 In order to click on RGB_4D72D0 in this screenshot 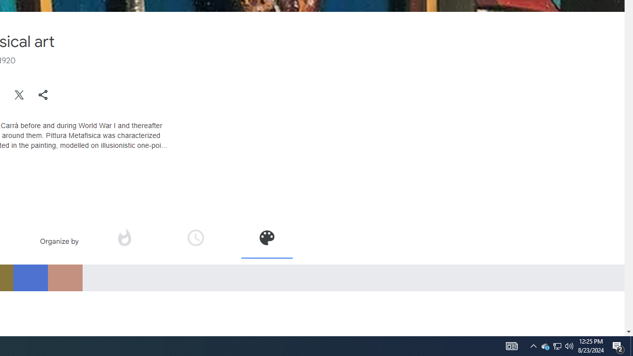, I will do `click(30, 277)`.